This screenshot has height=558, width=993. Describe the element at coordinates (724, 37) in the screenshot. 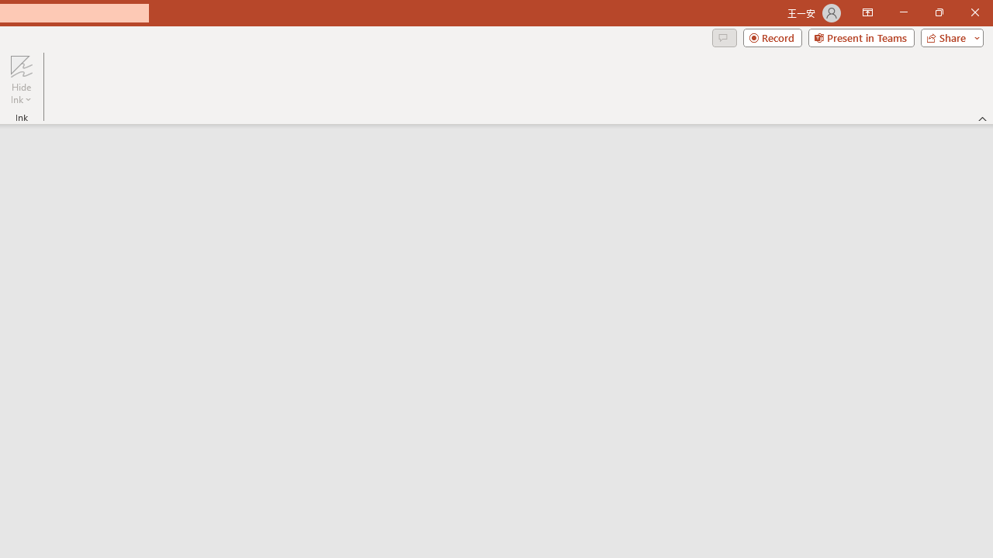

I see `Comments` at that location.